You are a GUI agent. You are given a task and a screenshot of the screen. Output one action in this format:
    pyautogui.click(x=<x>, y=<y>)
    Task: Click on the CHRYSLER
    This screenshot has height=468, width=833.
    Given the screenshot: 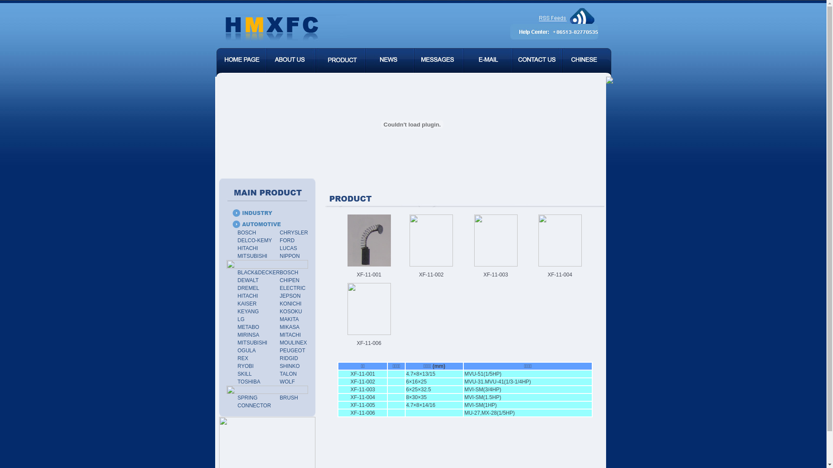 What is the action you would take?
    pyautogui.click(x=294, y=233)
    